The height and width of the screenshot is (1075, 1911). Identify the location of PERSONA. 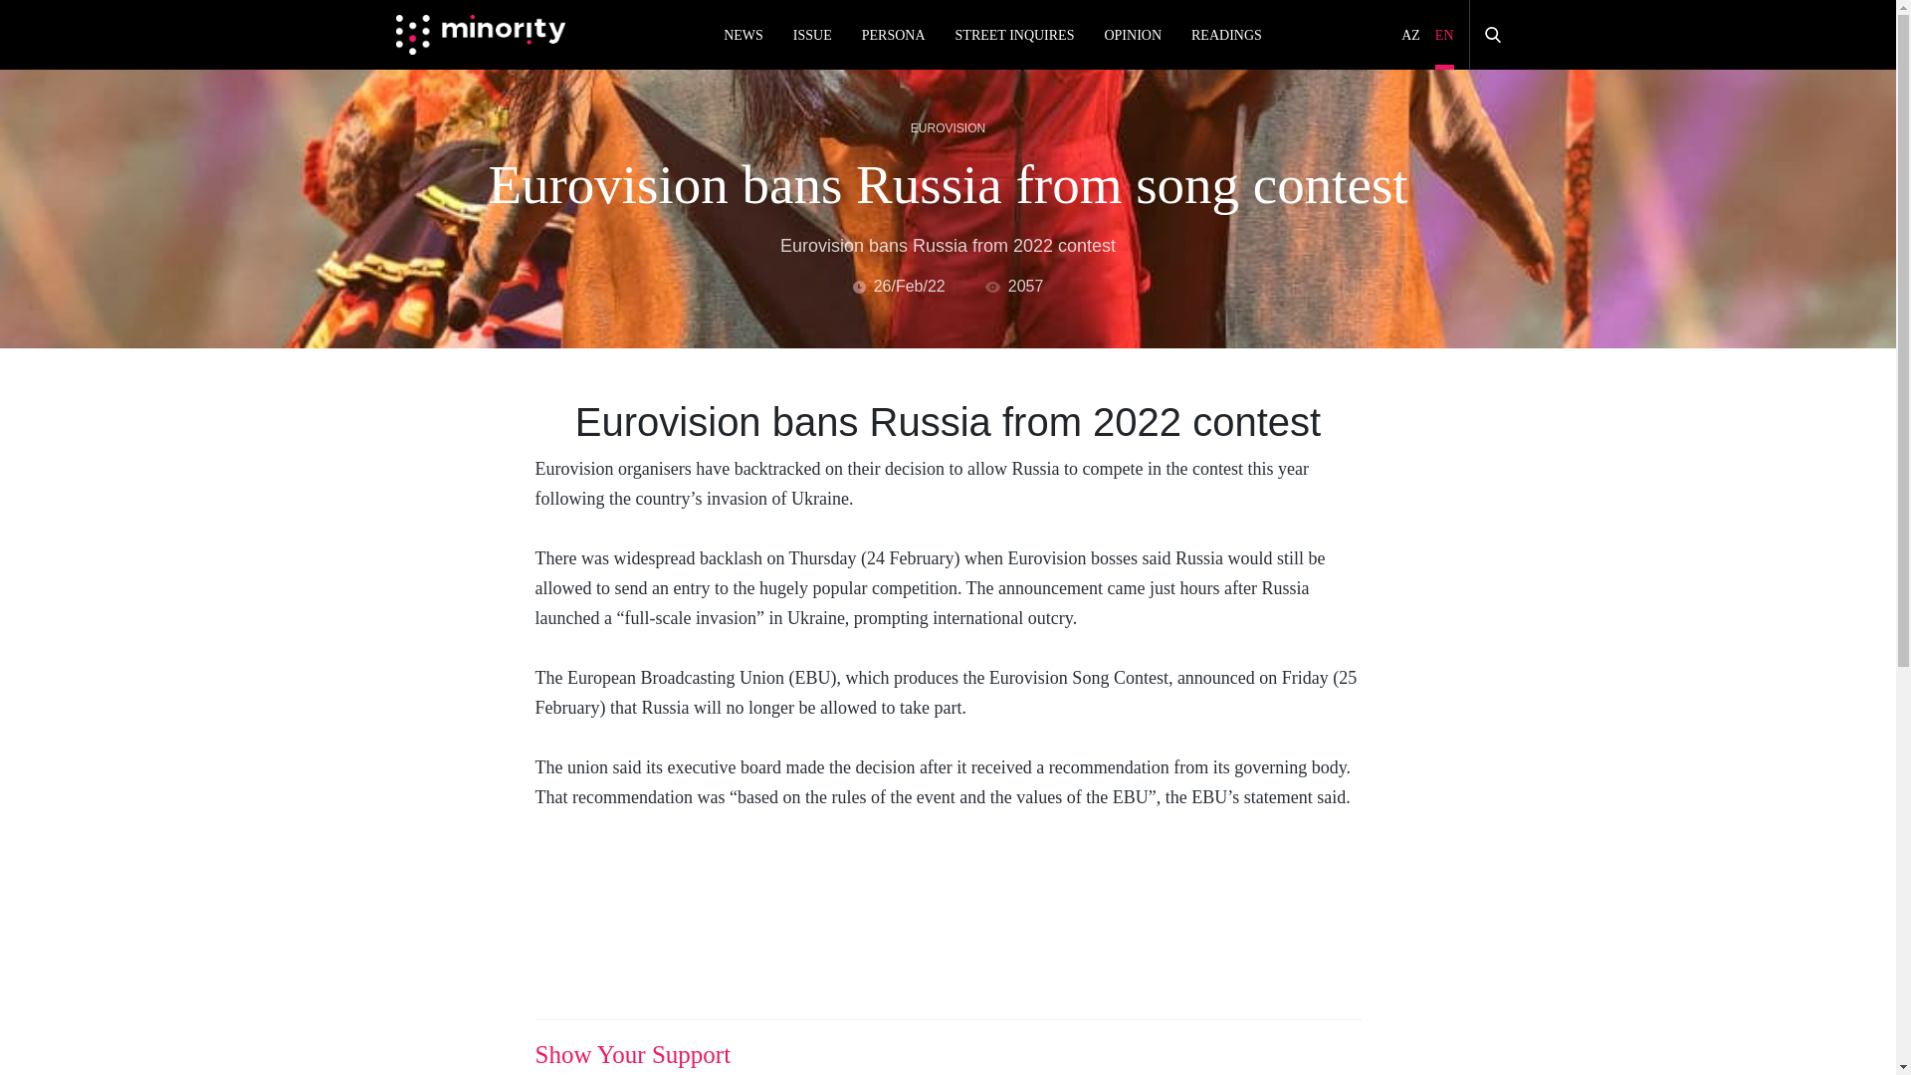
(893, 35).